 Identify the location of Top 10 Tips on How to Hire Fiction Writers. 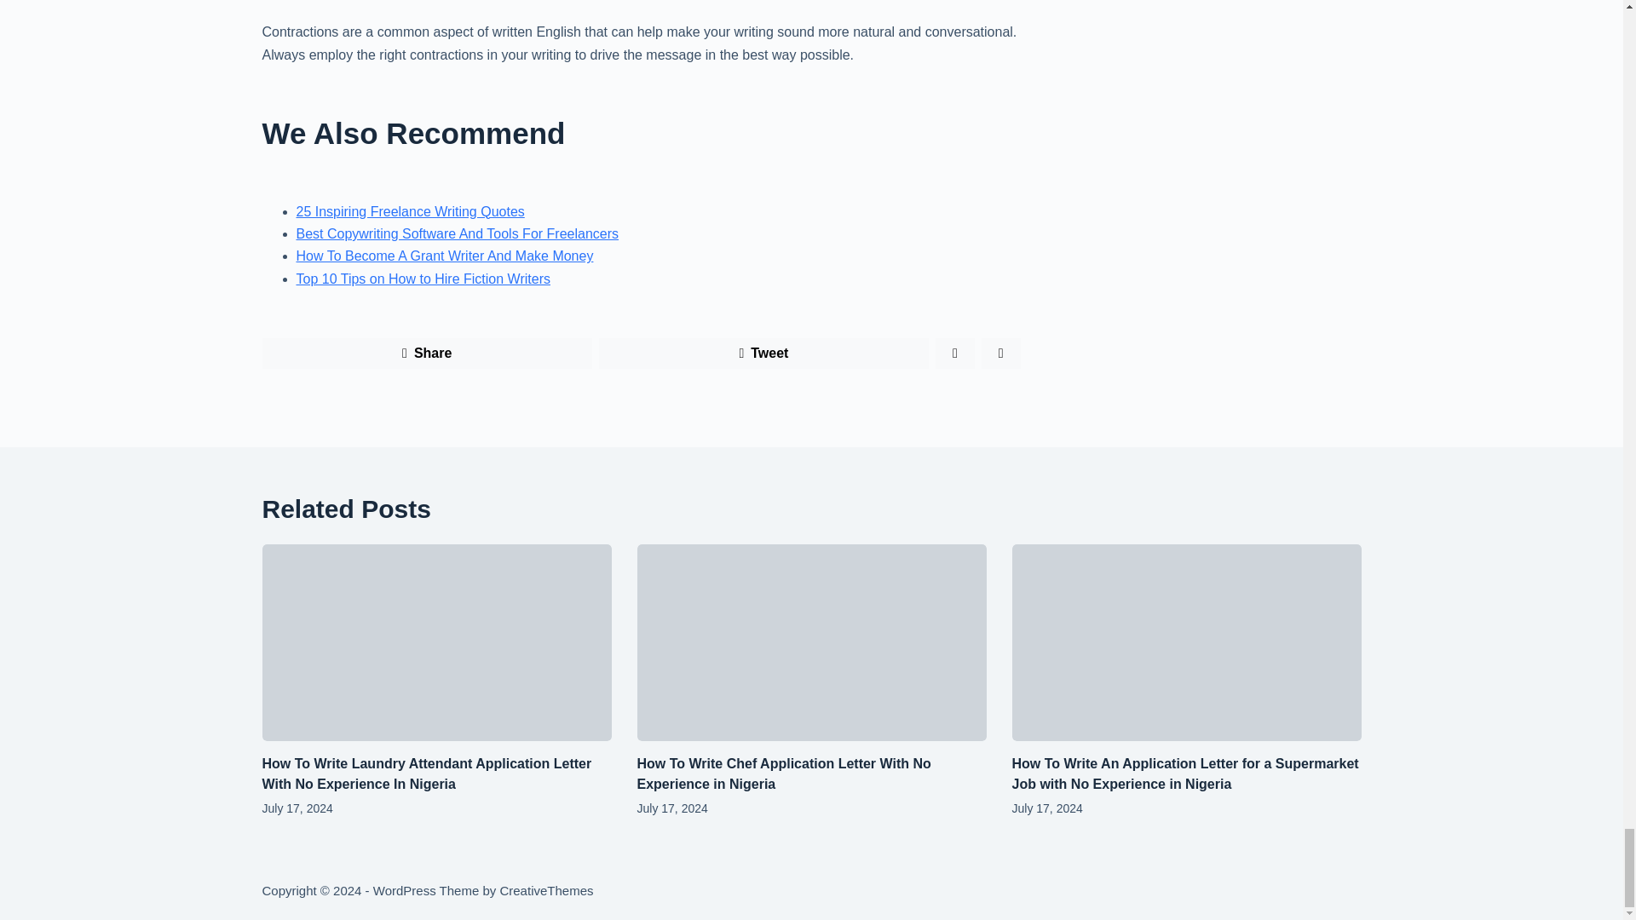
(423, 278).